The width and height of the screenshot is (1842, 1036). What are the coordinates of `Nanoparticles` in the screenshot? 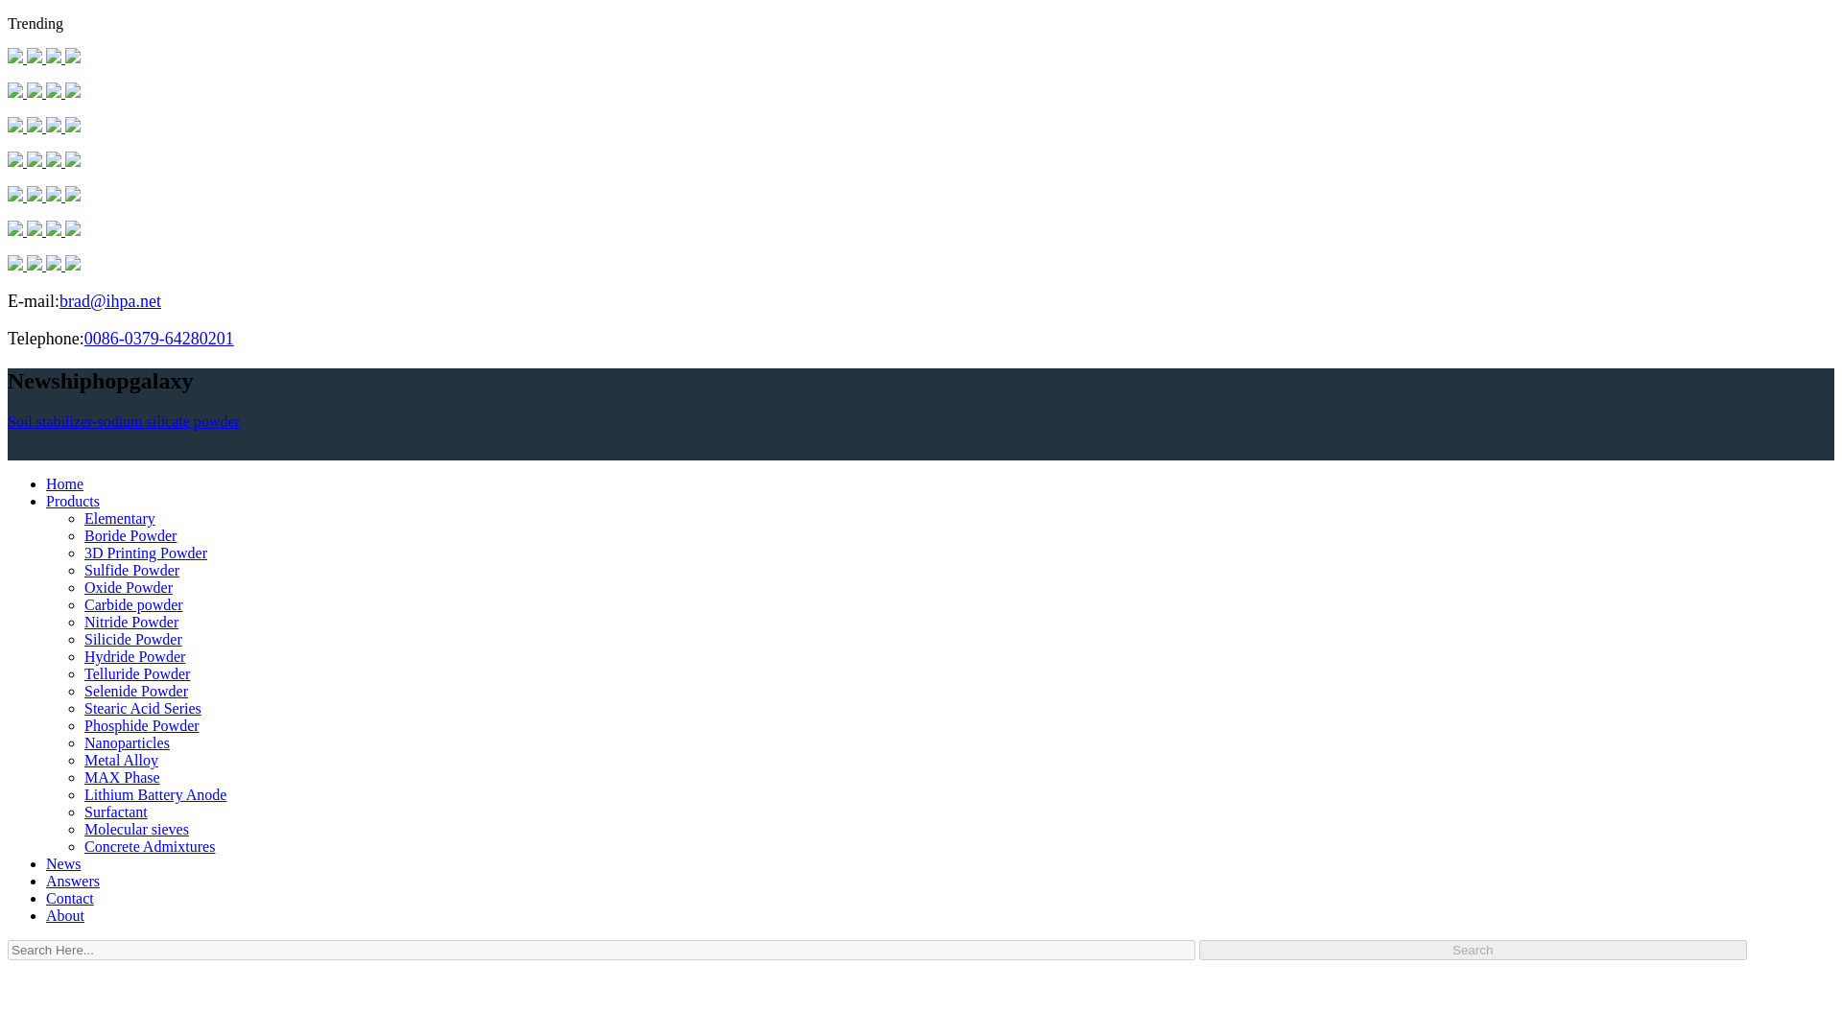 It's located at (127, 742).